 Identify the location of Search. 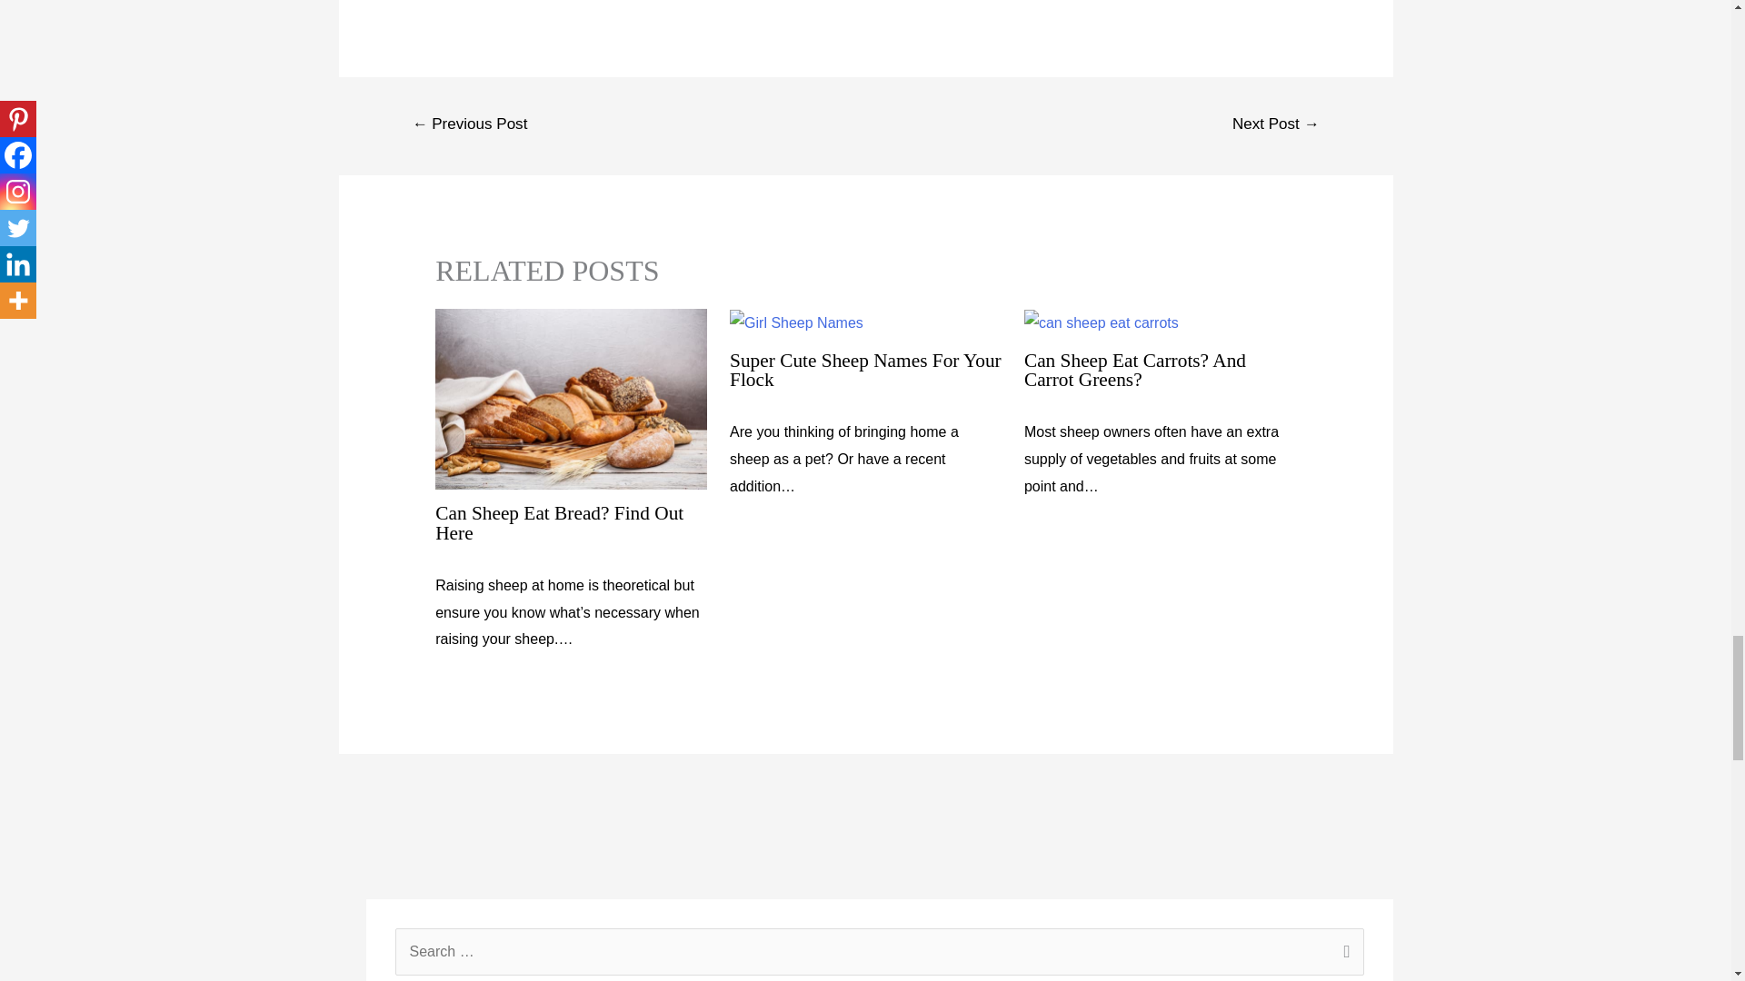
(1343, 953).